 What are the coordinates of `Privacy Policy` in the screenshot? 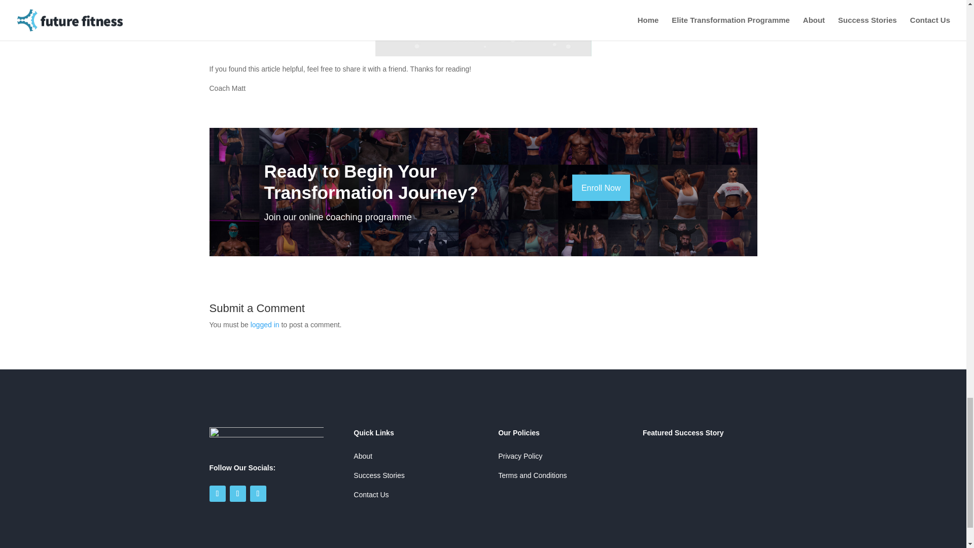 It's located at (520, 456).